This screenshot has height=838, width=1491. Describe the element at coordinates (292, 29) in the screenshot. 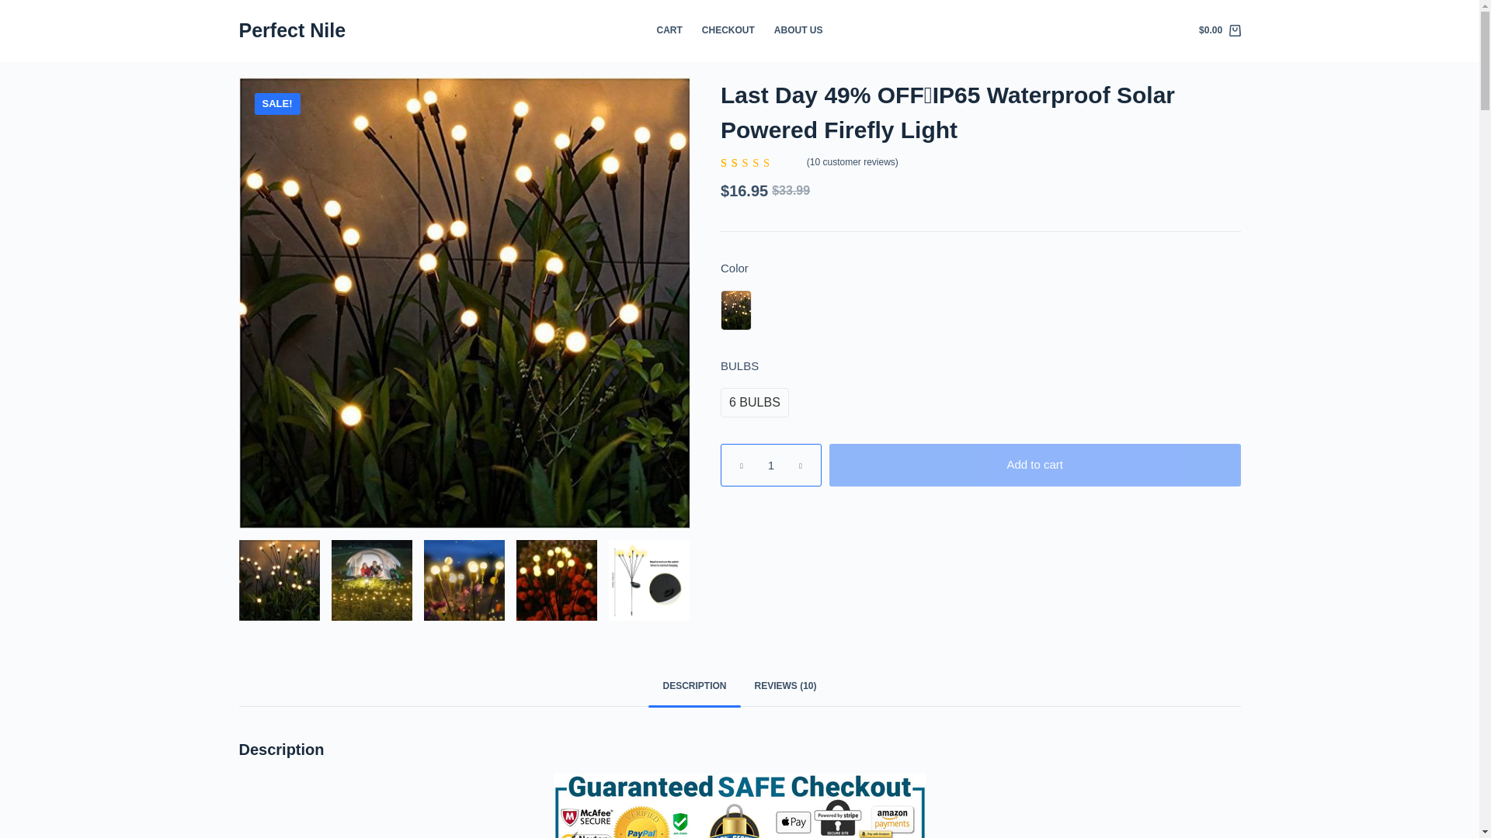

I see `Perfect Nile` at that location.